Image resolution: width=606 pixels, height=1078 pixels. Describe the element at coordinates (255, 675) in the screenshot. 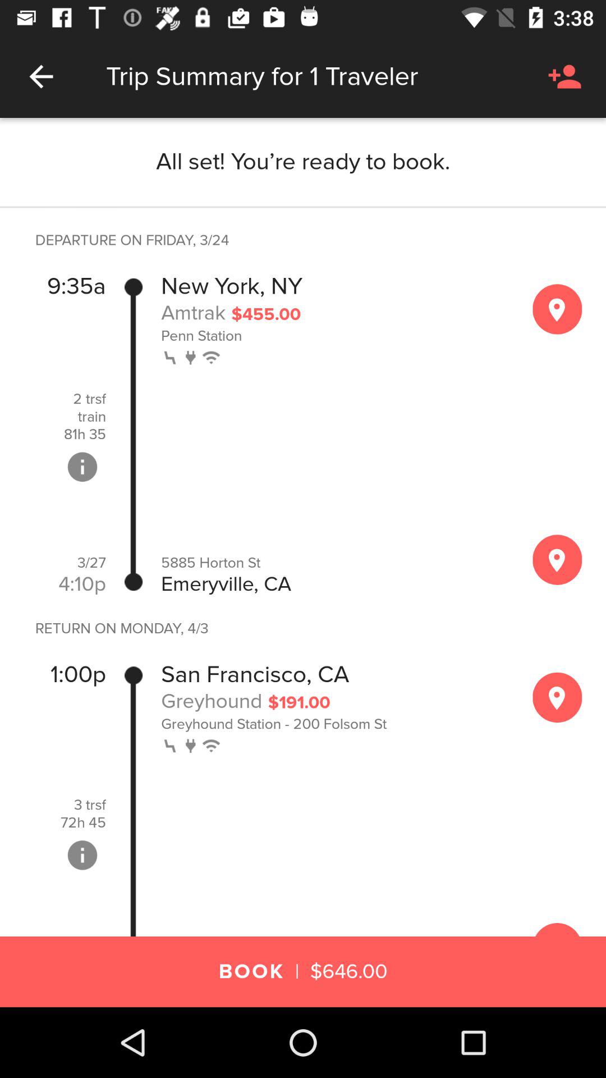

I see `open the san francisco, ca icon` at that location.